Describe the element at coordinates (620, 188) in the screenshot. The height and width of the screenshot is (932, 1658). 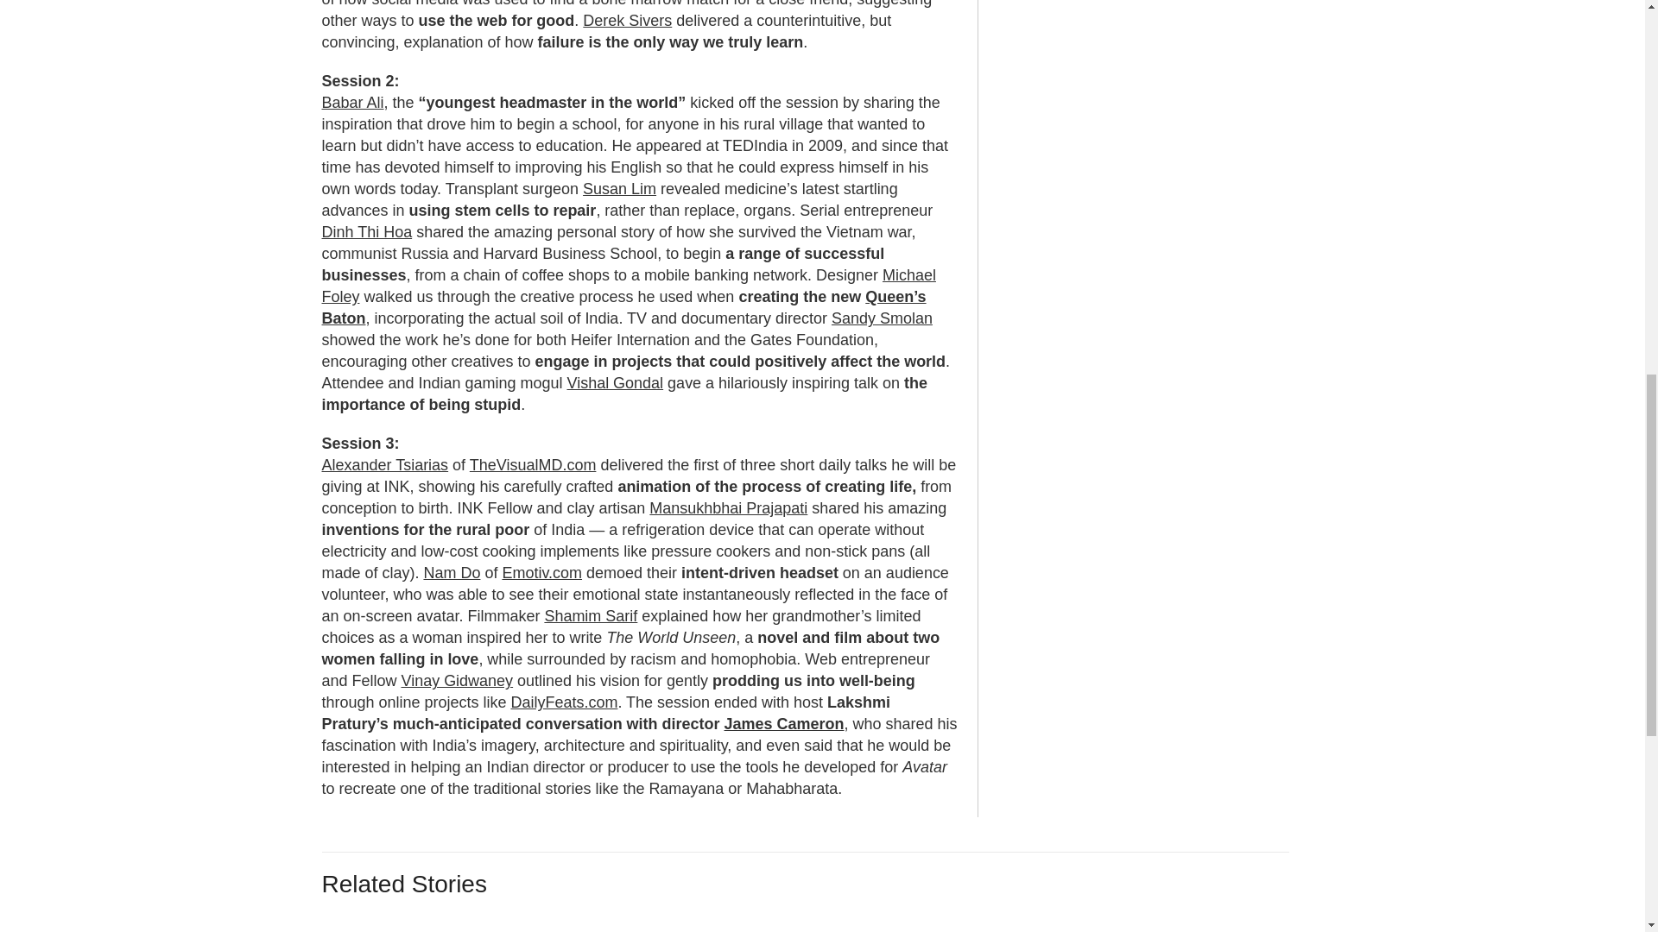
I see `Susan Lim` at that location.